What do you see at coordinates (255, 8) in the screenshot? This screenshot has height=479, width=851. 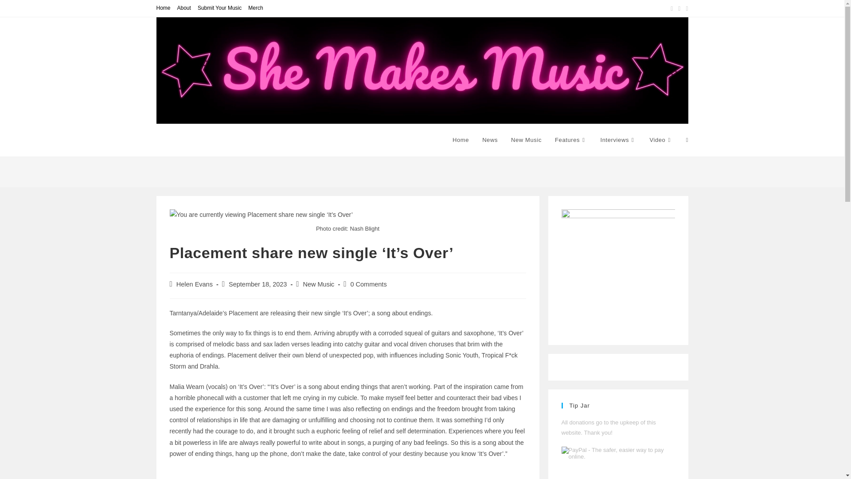 I see `Merch` at bounding box center [255, 8].